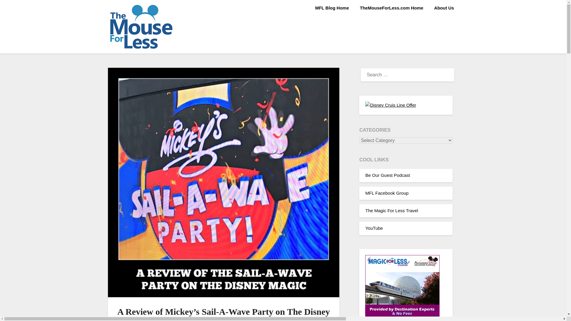 Image resolution: width=571 pixels, height=321 pixels. Describe the element at coordinates (444, 8) in the screenshot. I see `About Us` at that location.